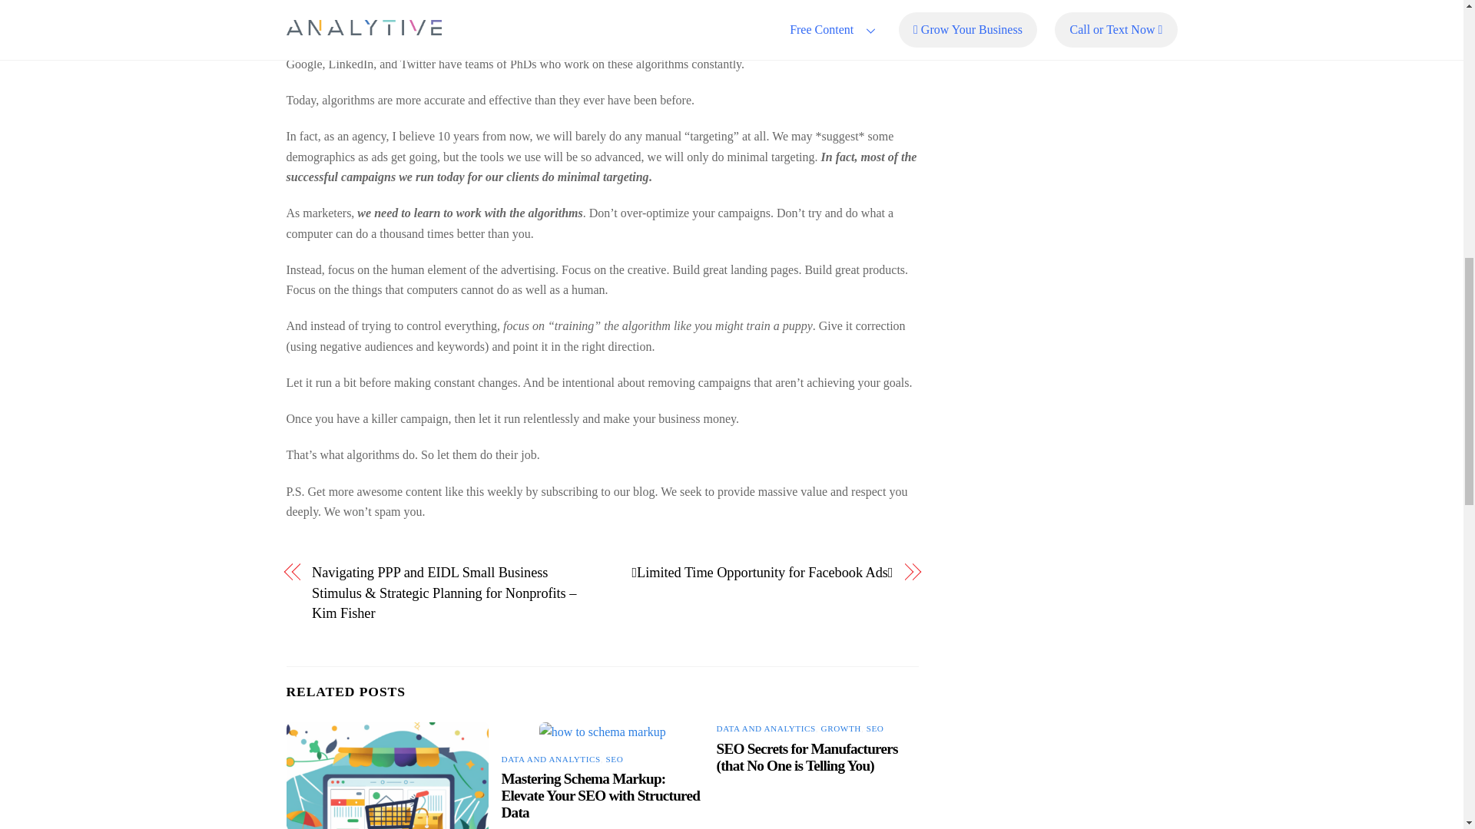  Describe the element at coordinates (875, 728) in the screenshot. I see `SEO` at that location.